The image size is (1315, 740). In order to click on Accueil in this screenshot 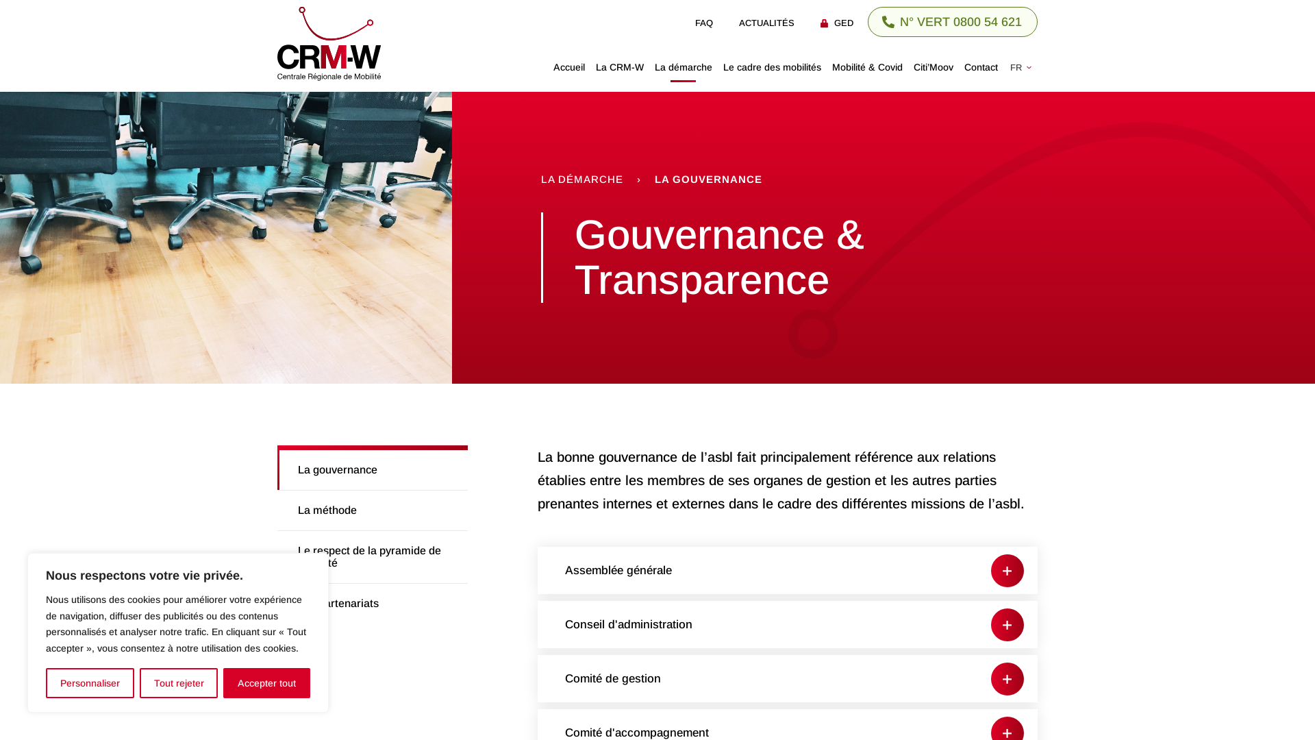, I will do `click(569, 67)`.